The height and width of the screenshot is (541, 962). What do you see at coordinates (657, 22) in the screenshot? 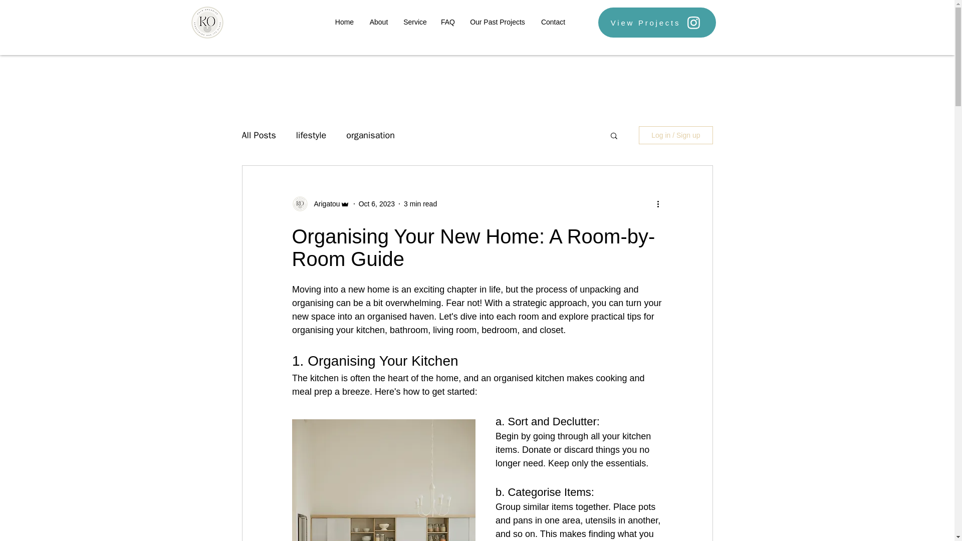
I see `View Projects` at bounding box center [657, 22].